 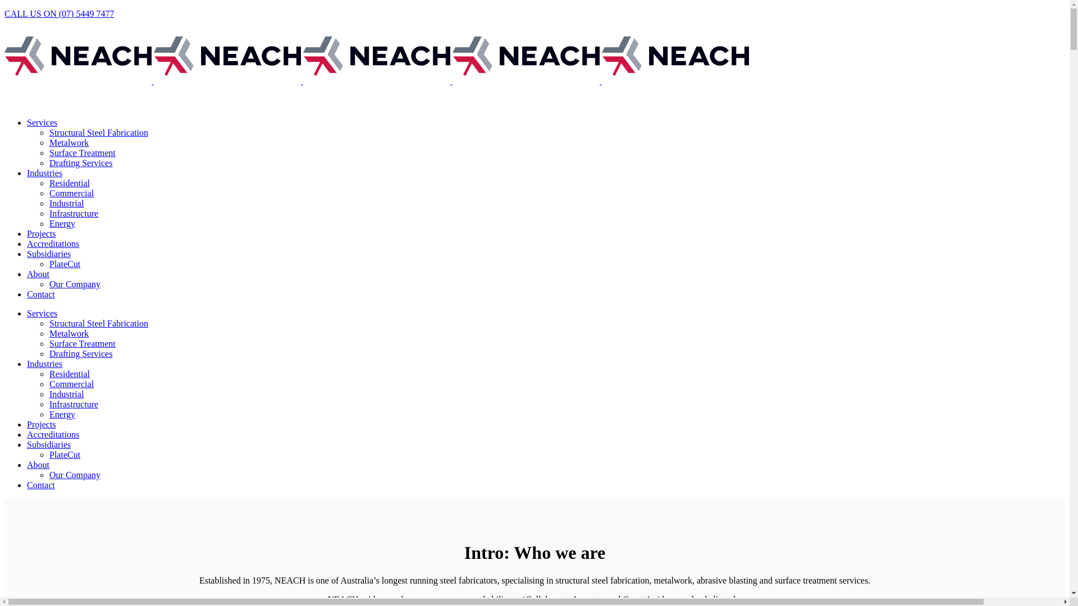 What do you see at coordinates (41, 294) in the screenshot?
I see `Contact` at bounding box center [41, 294].